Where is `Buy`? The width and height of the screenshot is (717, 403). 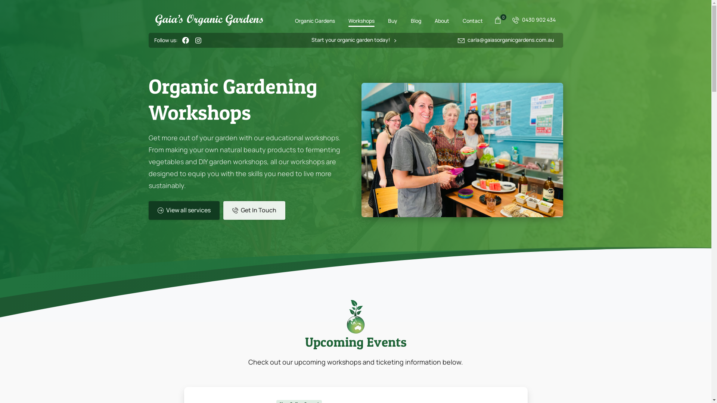 Buy is located at coordinates (392, 20).